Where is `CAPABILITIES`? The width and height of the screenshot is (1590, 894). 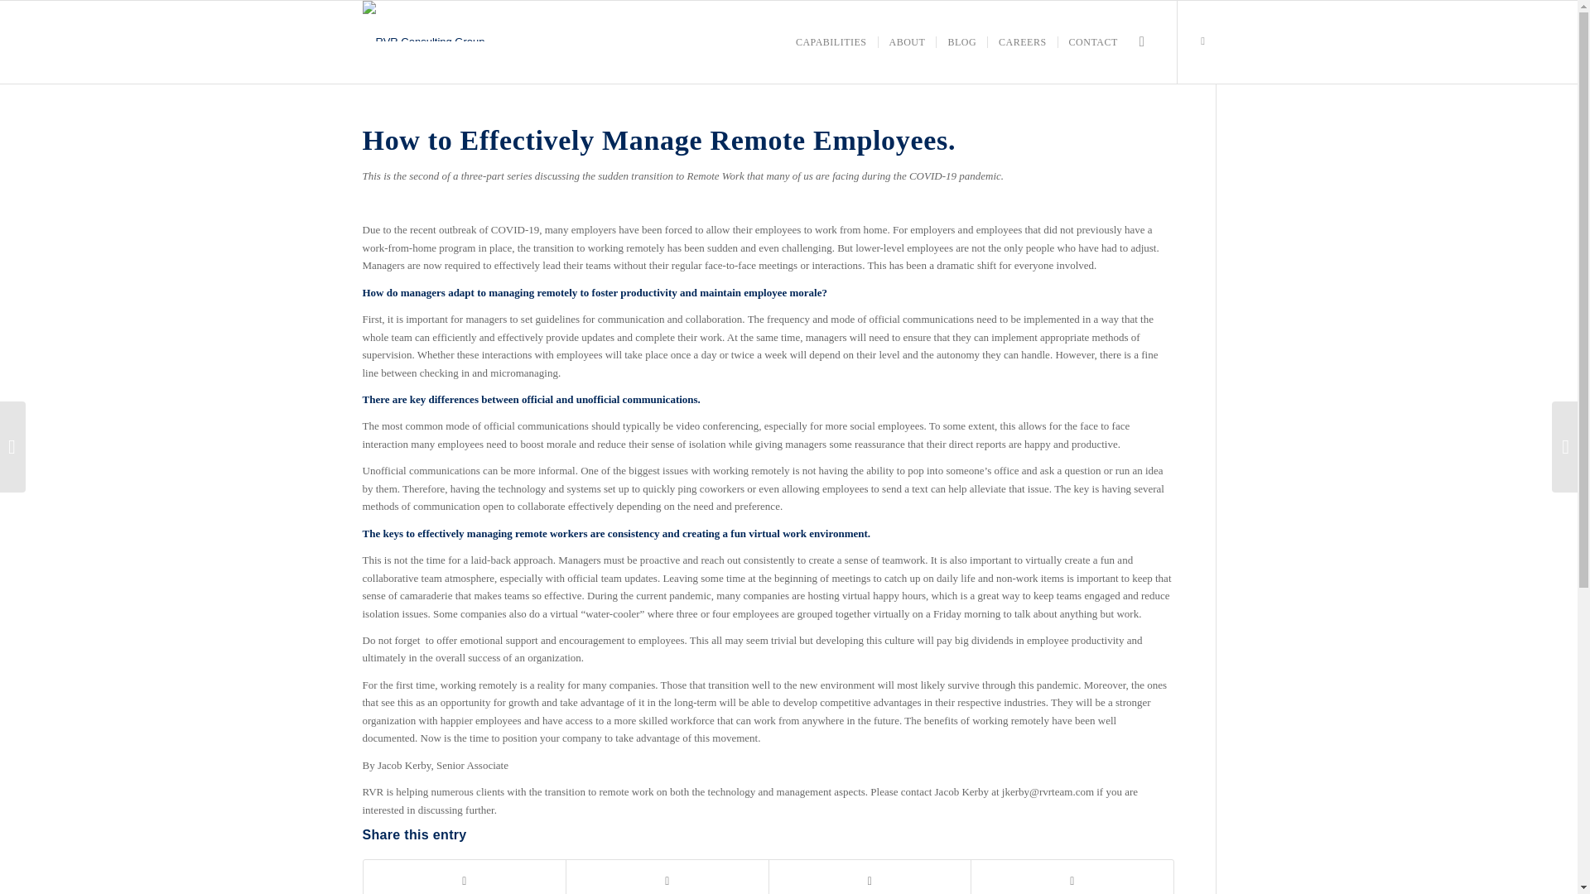 CAPABILITIES is located at coordinates (831, 42).